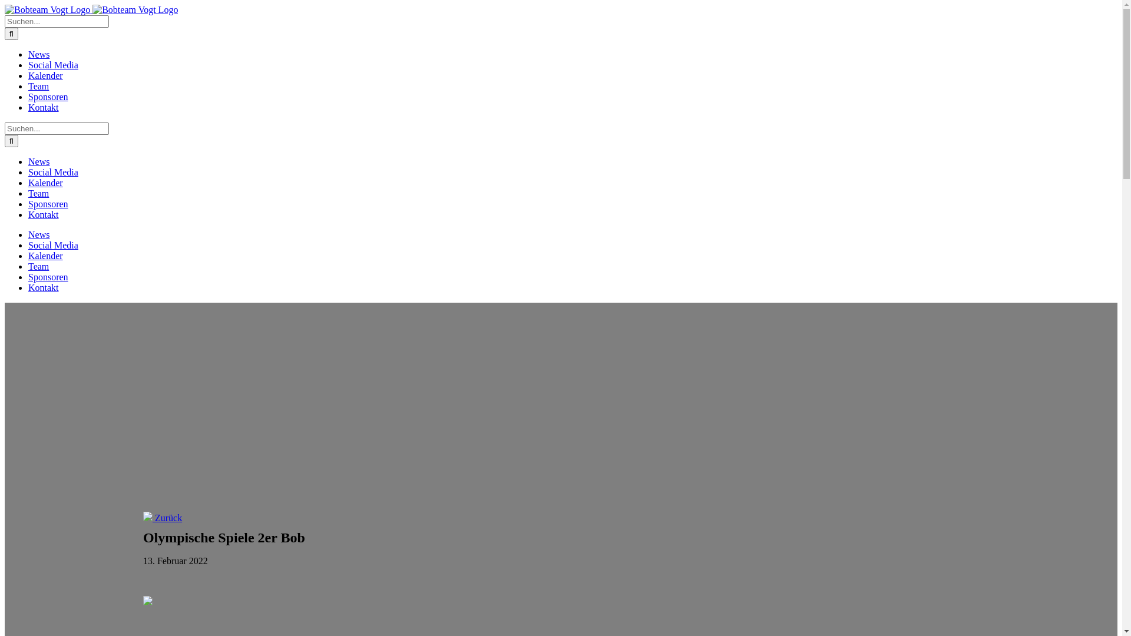 The height and width of the screenshot is (636, 1131). I want to click on News, so click(39, 234).